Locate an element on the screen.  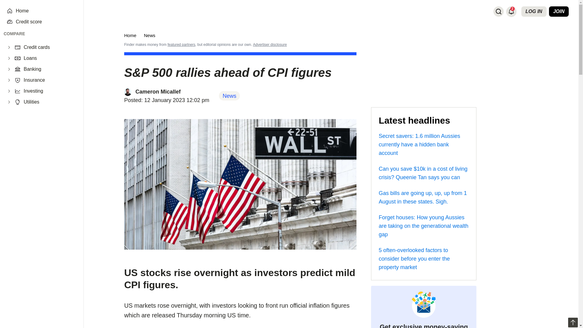
Important information about this website is located at coordinates (270, 44).